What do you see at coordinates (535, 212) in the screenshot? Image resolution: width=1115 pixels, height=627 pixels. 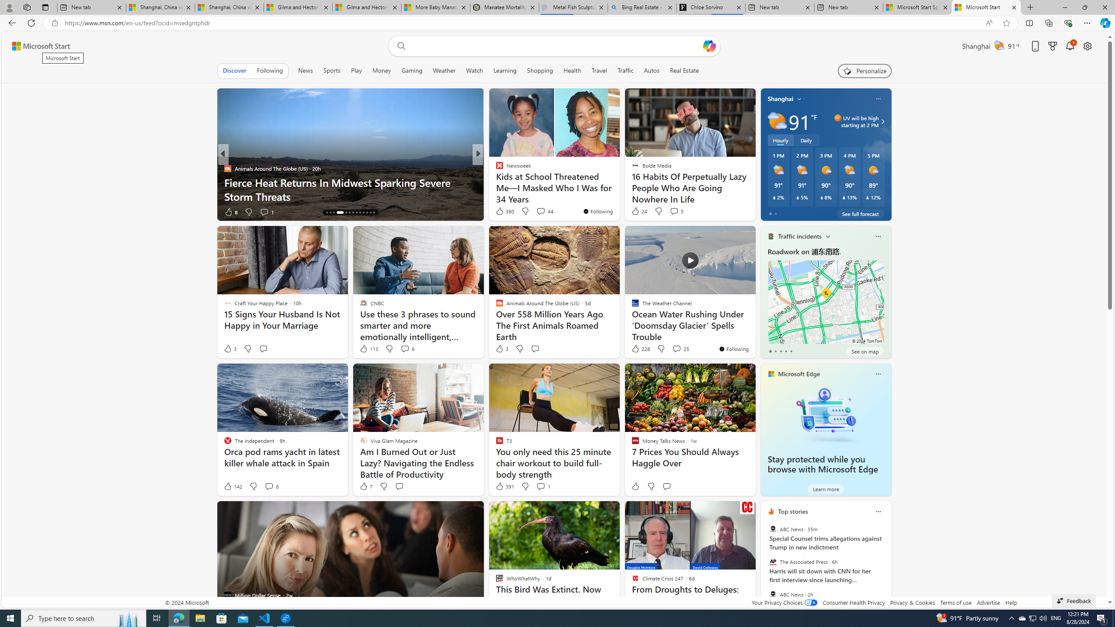 I see `View comments 16 Comment` at bounding box center [535, 212].